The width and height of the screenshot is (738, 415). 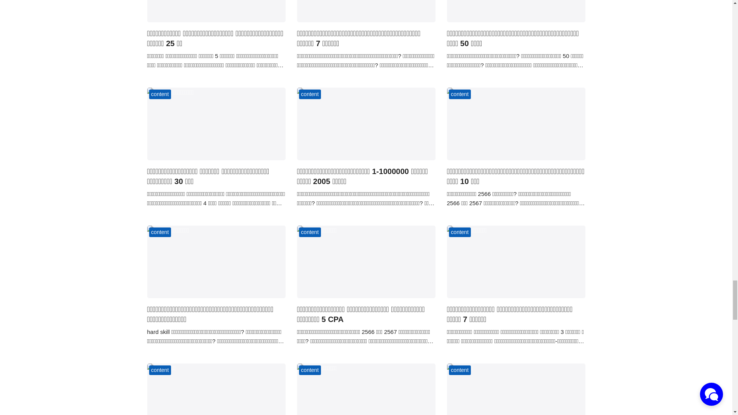 I want to click on content, so click(x=160, y=95).